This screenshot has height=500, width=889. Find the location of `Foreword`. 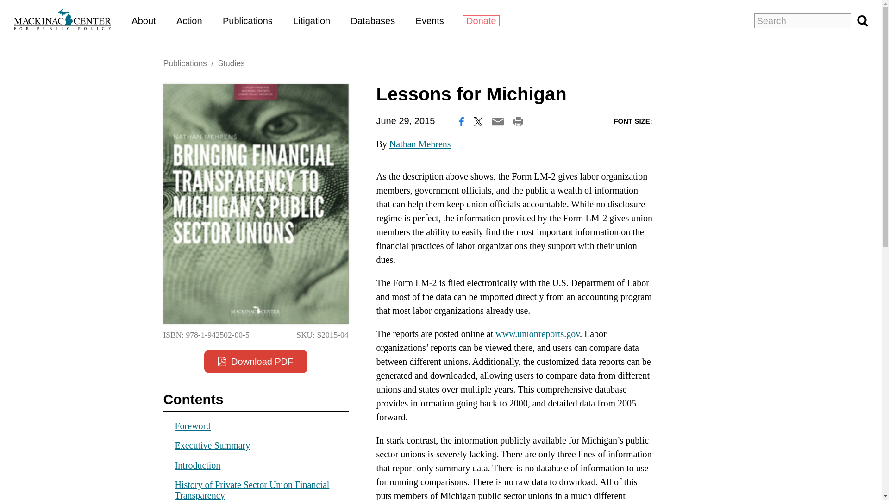

Foreword is located at coordinates (193, 425).